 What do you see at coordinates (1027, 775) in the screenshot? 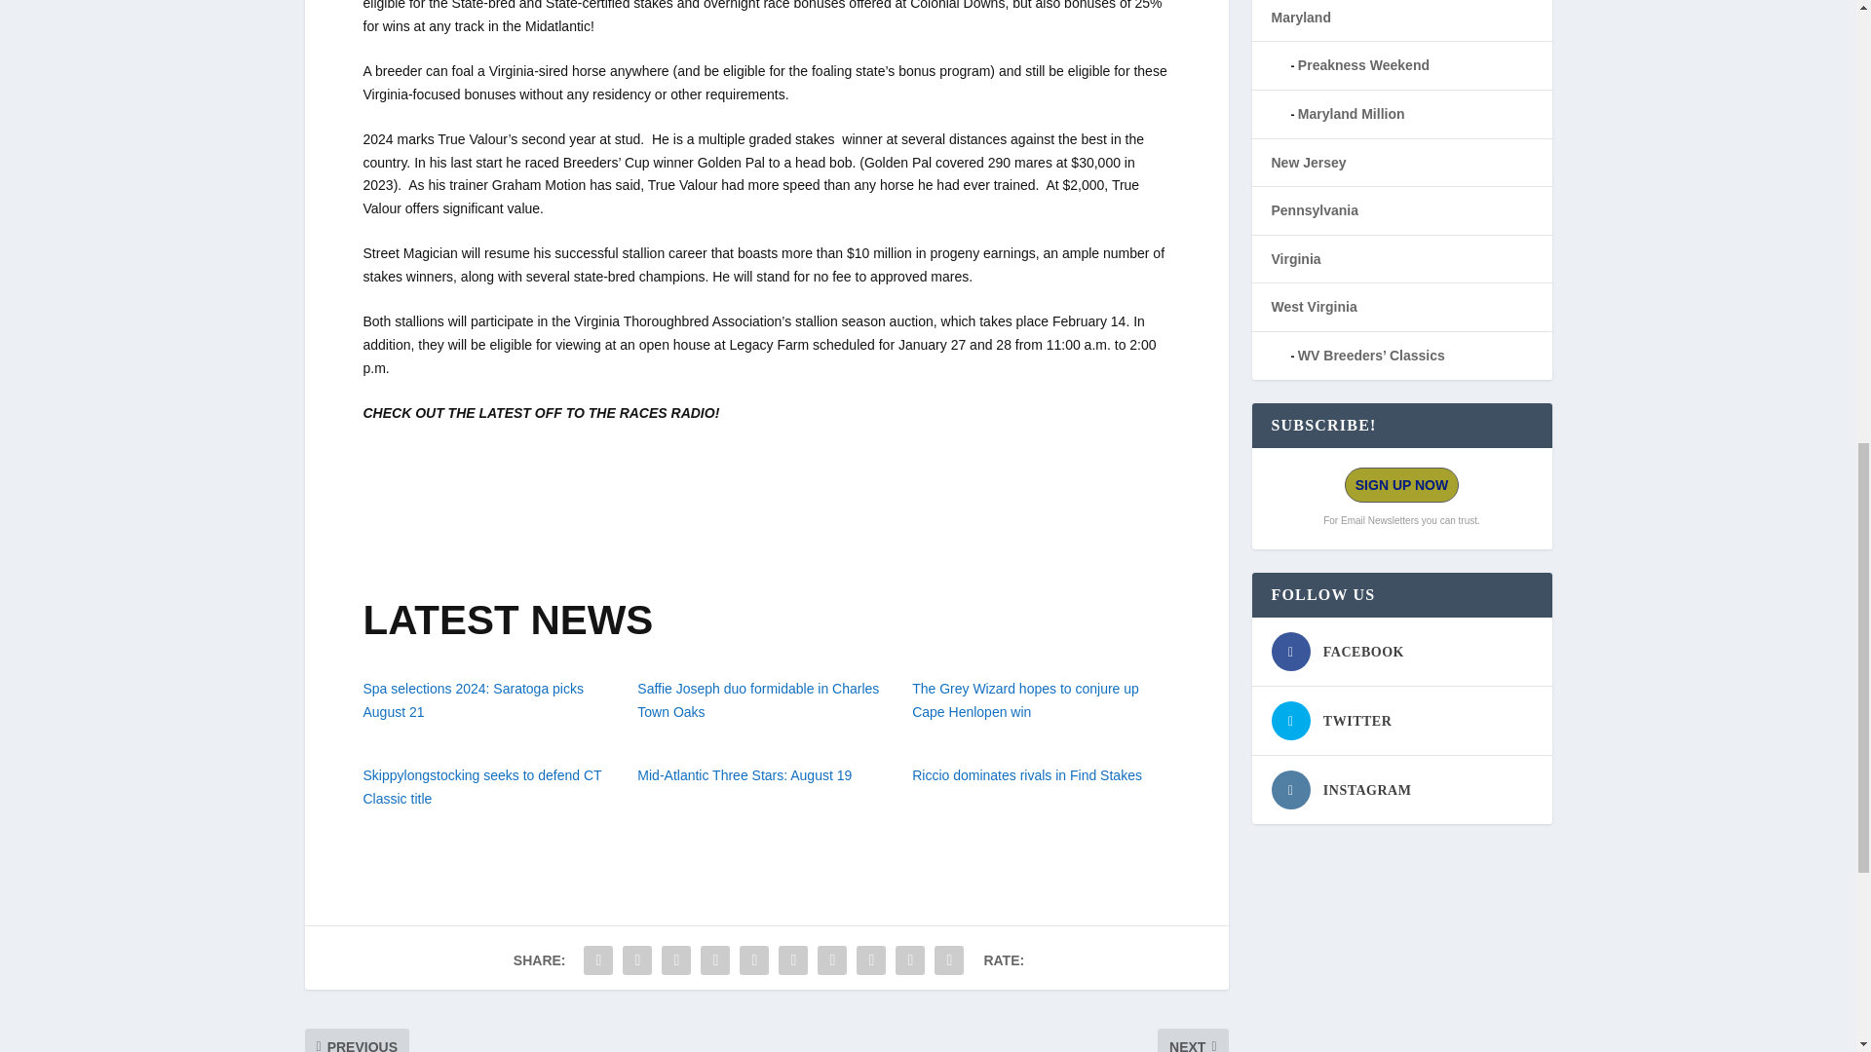
I see `Riccio dominates rivals in Find Stakes` at bounding box center [1027, 775].